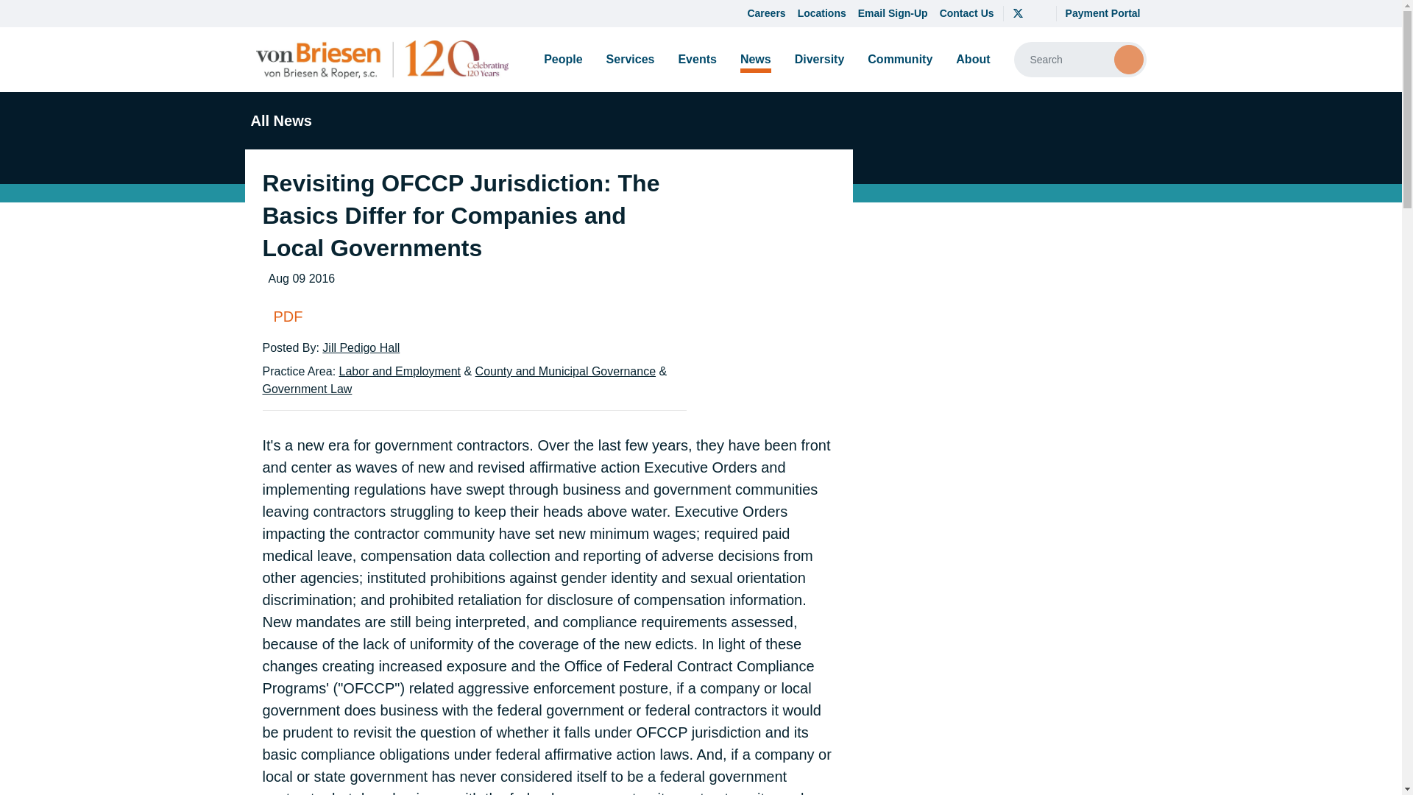 This screenshot has width=1413, height=795. I want to click on Go to home page, so click(382, 59).